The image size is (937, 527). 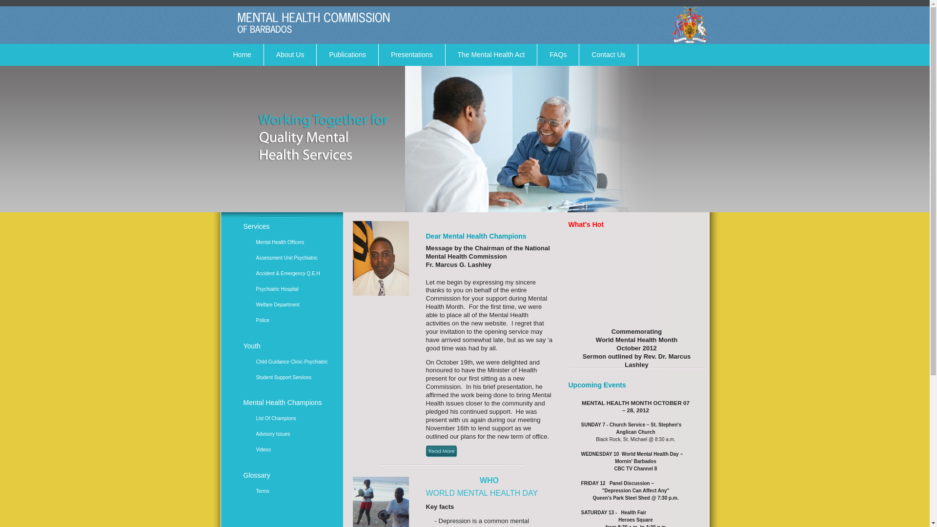 I want to click on Child Guidance Clinic-Psychiatric, so click(x=292, y=362).